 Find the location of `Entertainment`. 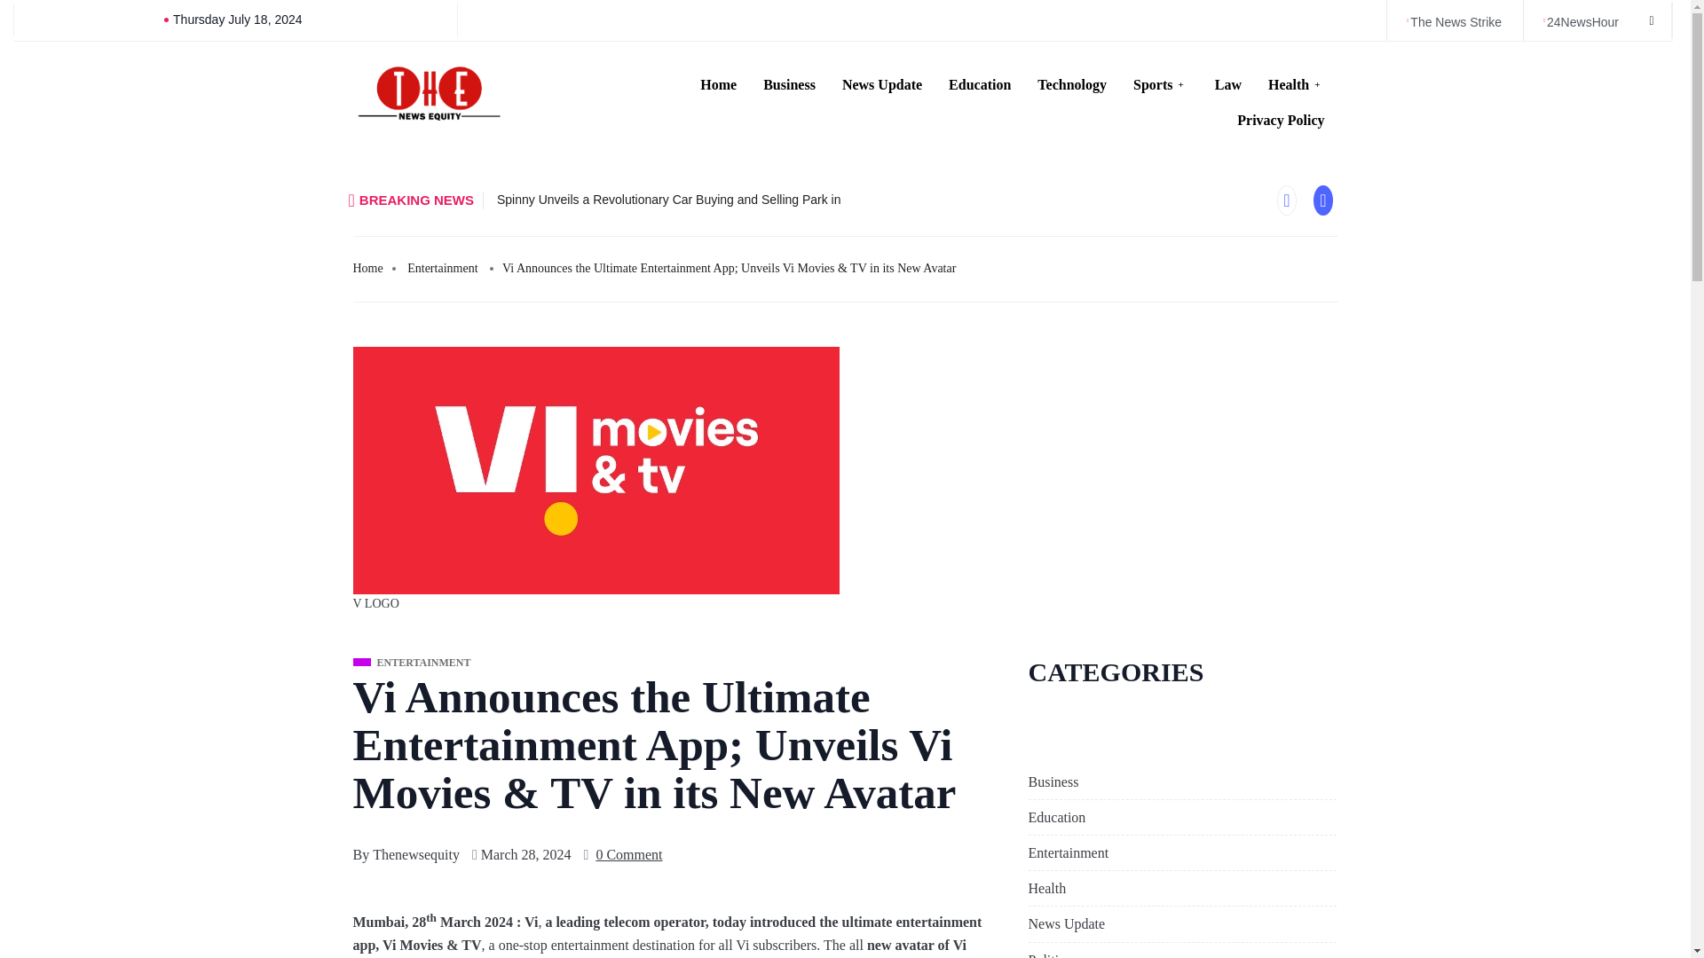

Entertainment is located at coordinates (1068, 852).